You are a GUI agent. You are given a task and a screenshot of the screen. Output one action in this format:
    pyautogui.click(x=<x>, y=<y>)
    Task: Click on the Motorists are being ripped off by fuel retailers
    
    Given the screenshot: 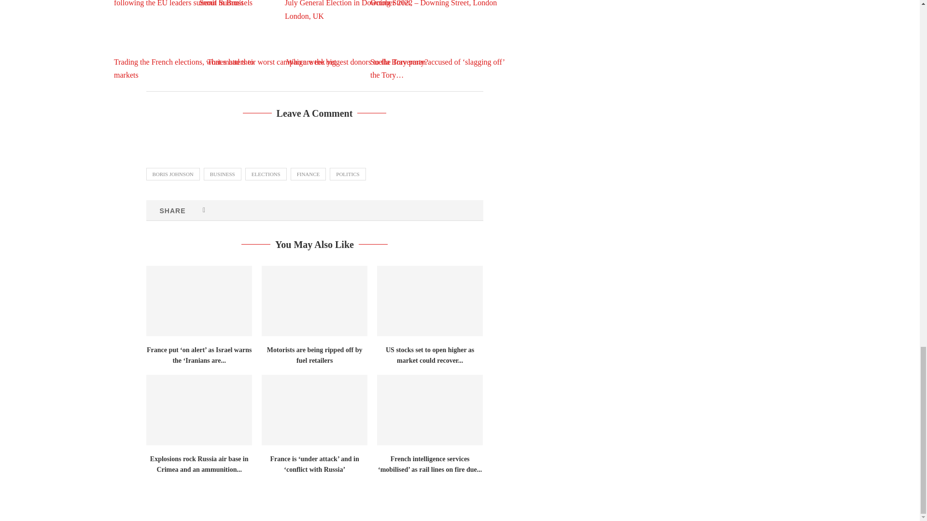 What is the action you would take?
    pyautogui.click(x=314, y=301)
    